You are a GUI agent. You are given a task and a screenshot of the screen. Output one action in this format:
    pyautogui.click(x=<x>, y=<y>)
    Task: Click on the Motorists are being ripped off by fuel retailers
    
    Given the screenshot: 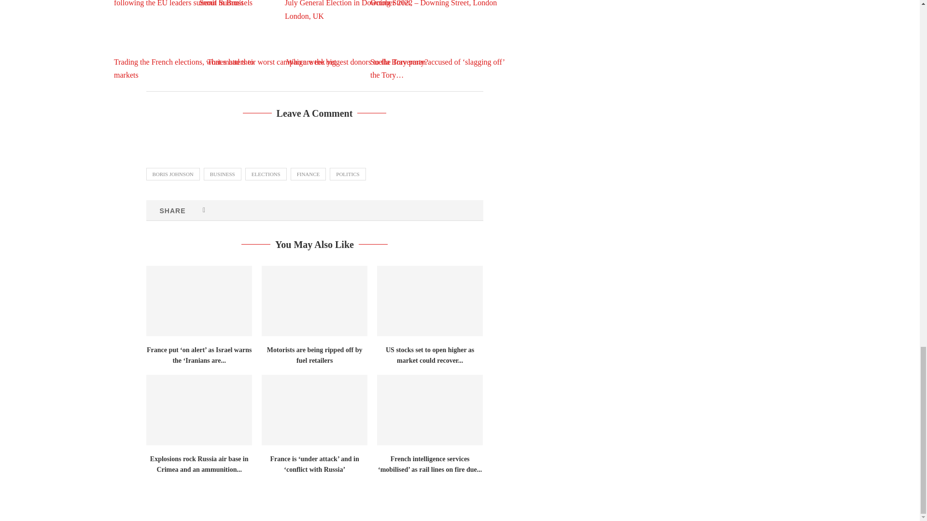 What is the action you would take?
    pyautogui.click(x=314, y=301)
    